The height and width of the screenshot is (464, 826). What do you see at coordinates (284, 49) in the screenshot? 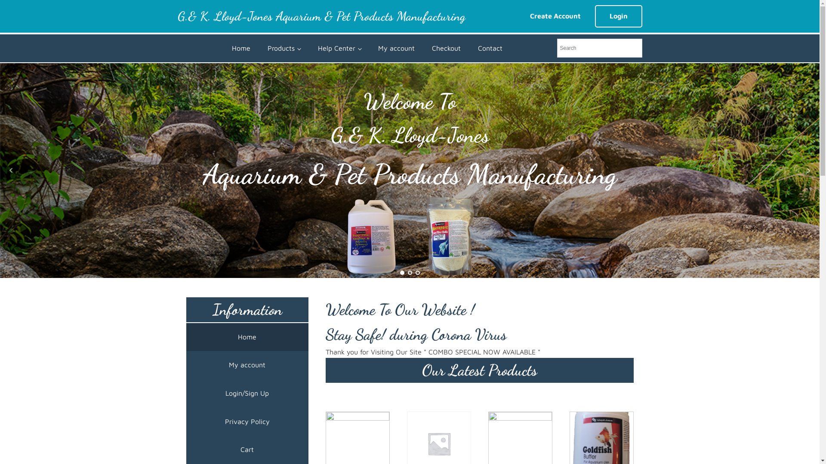
I see `Products` at bounding box center [284, 49].